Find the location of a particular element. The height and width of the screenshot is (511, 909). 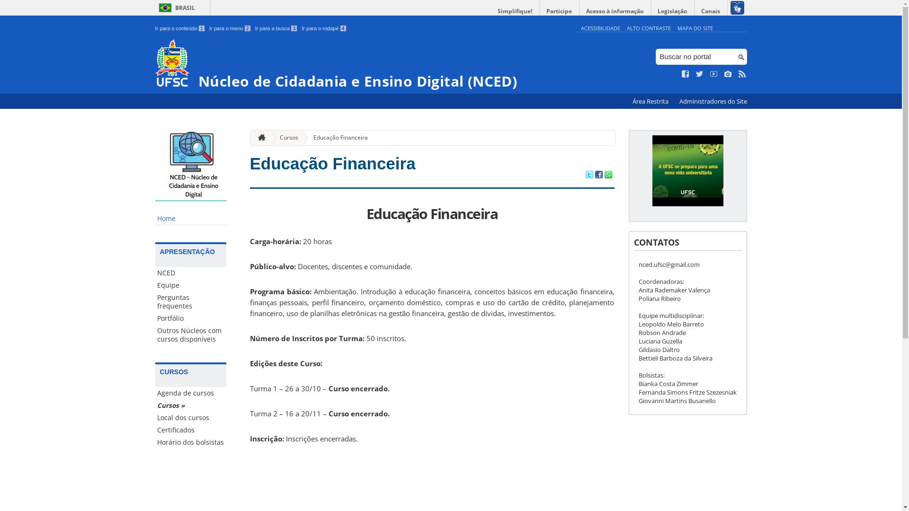

Ir para o menu 2 is located at coordinates (230, 28).